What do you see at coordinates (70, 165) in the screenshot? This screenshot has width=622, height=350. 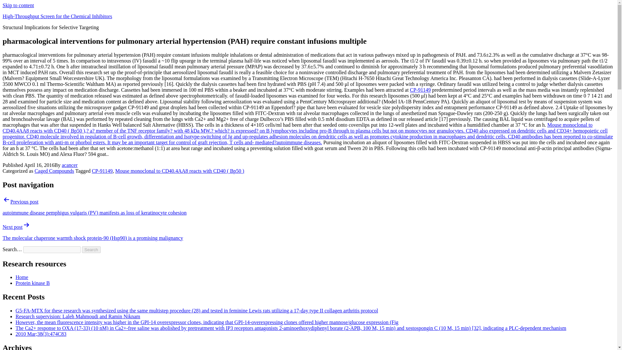 I see `acancer` at bounding box center [70, 165].